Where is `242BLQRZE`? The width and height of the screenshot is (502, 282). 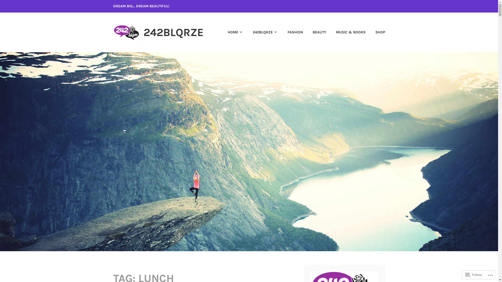 242BLQRZE is located at coordinates (261, 32).